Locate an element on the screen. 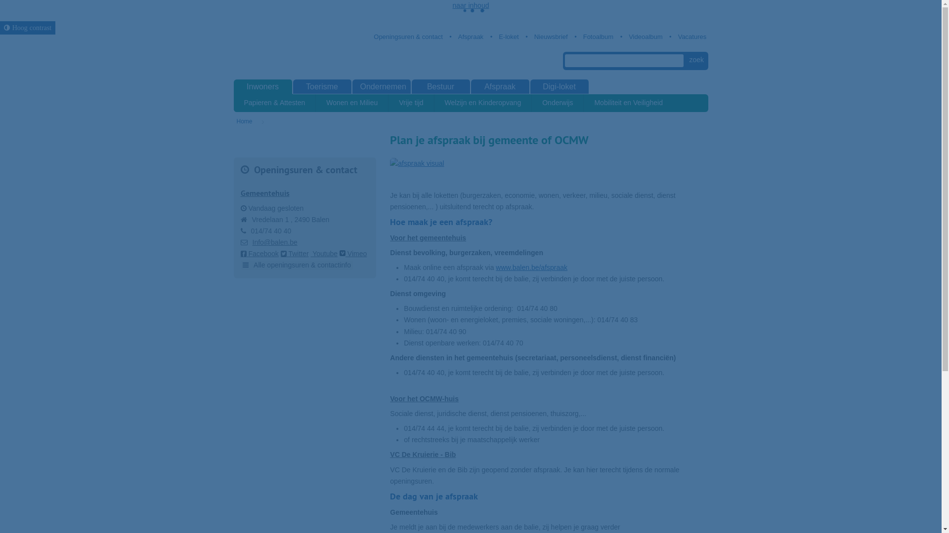 The width and height of the screenshot is (949, 533). Afspraak is located at coordinates (500, 87).